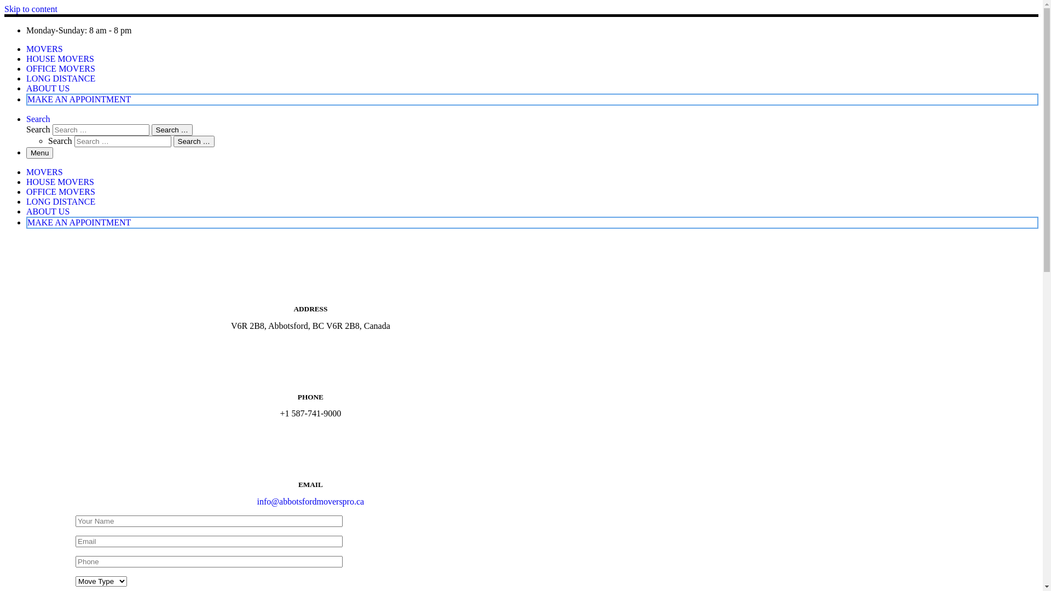  What do you see at coordinates (38, 119) in the screenshot?
I see `Search` at bounding box center [38, 119].